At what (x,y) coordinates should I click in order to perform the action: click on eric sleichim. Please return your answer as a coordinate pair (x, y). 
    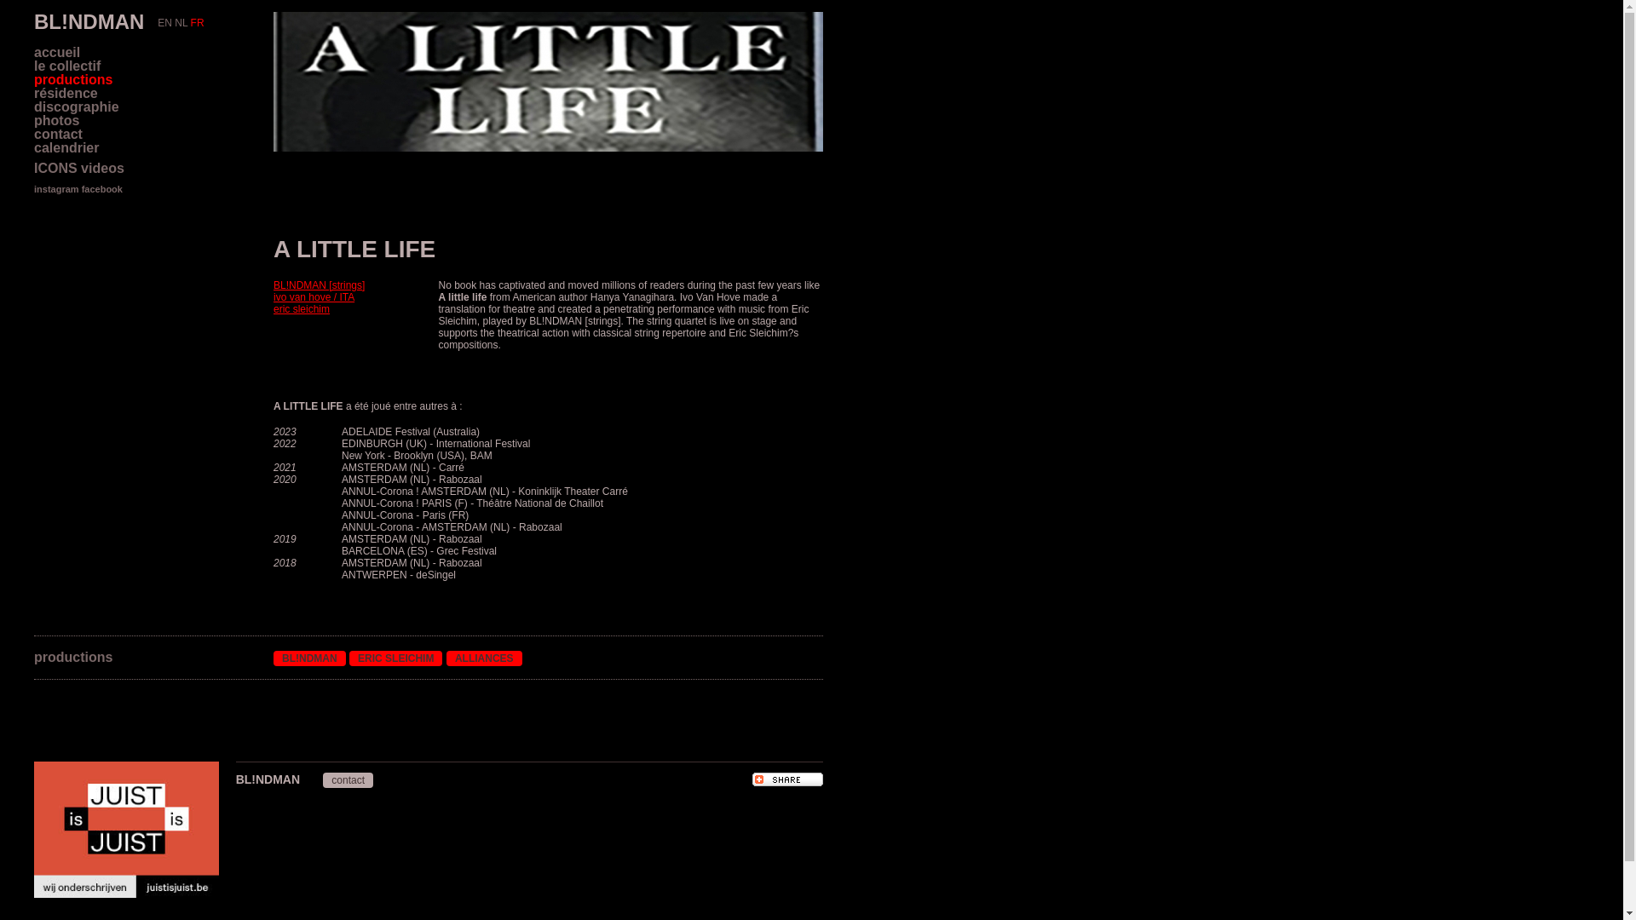
    Looking at the image, I should click on (302, 309).